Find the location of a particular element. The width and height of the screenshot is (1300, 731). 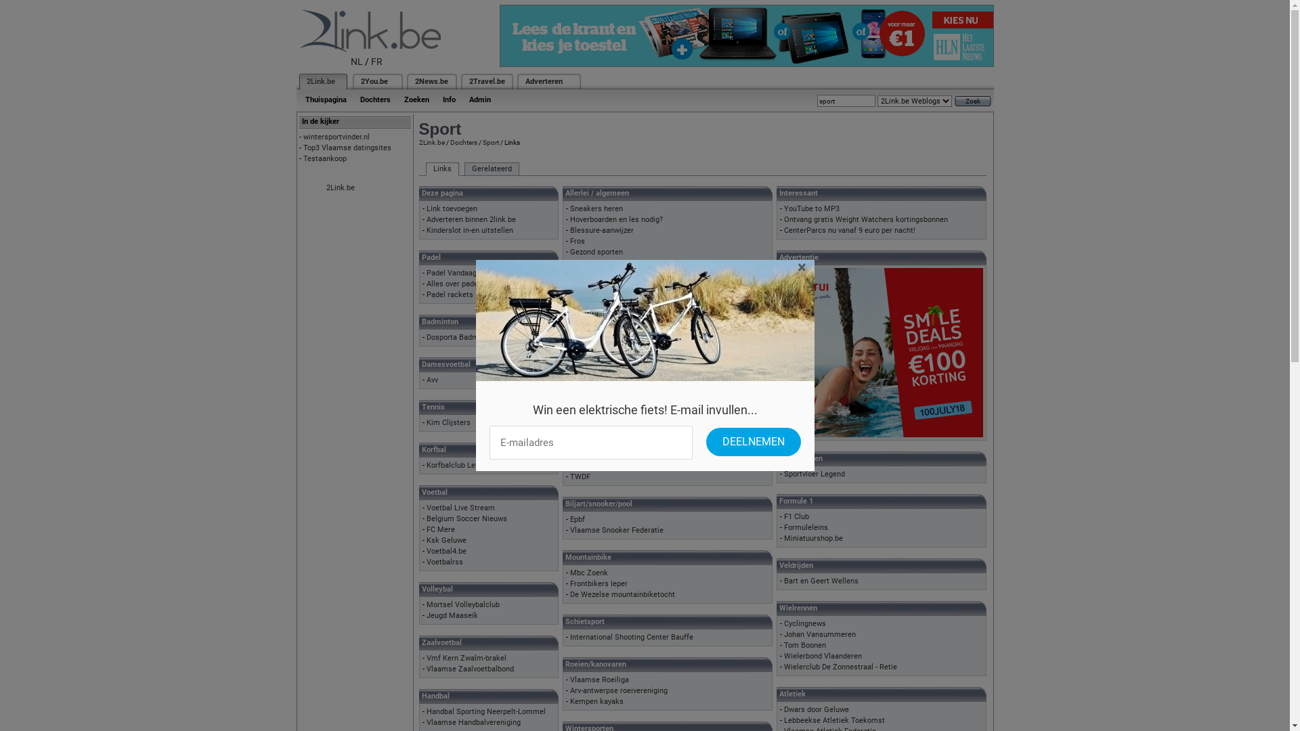

Dwars door Geluwe is located at coordinates (817, 709).